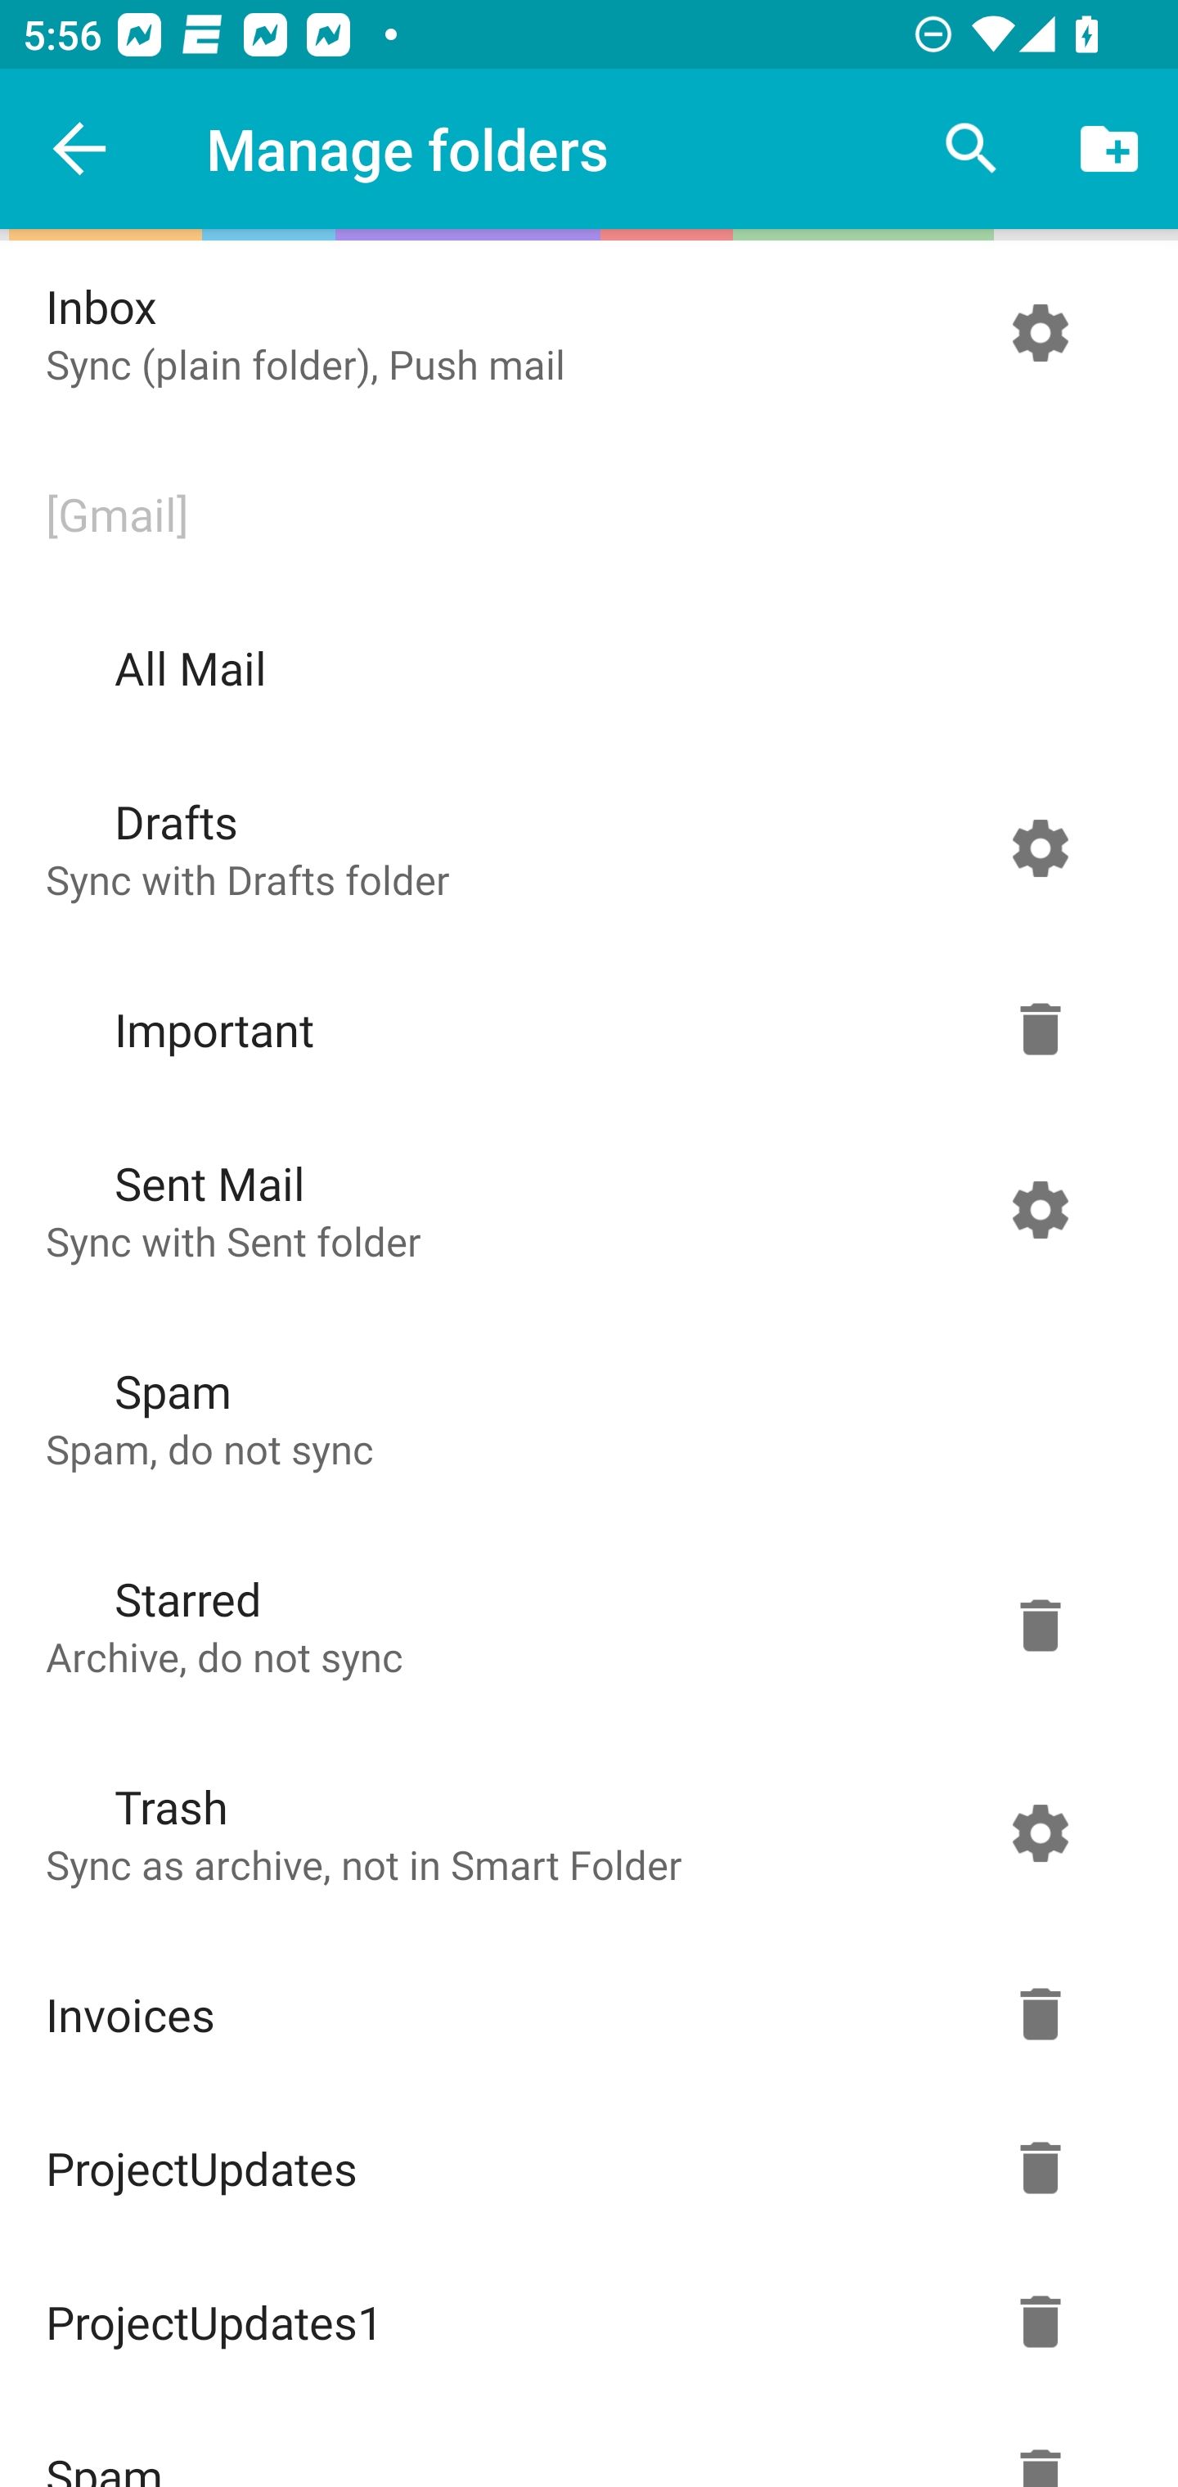 The height and width of the screenshot is (2487, 1178). Describe the element at coordinates (1040, 2442) in the screenshot. I see `Folder settings` at that location.